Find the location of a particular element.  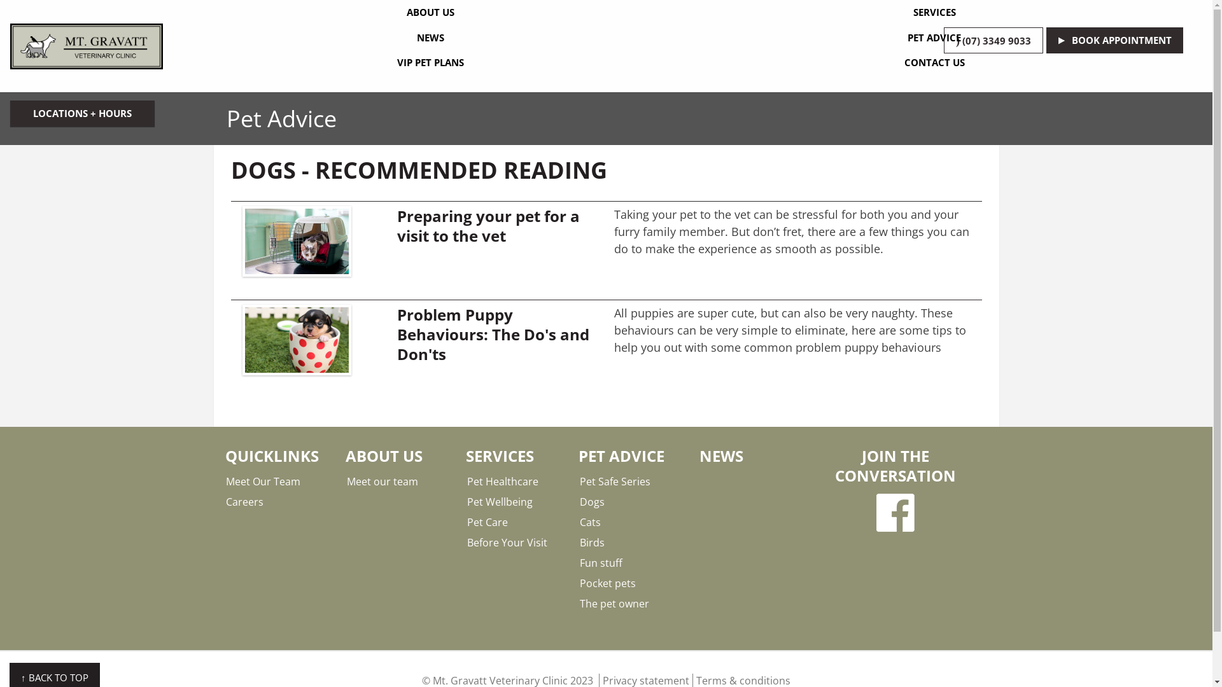

Pet Safe Series is located at coordinates (631, 482).